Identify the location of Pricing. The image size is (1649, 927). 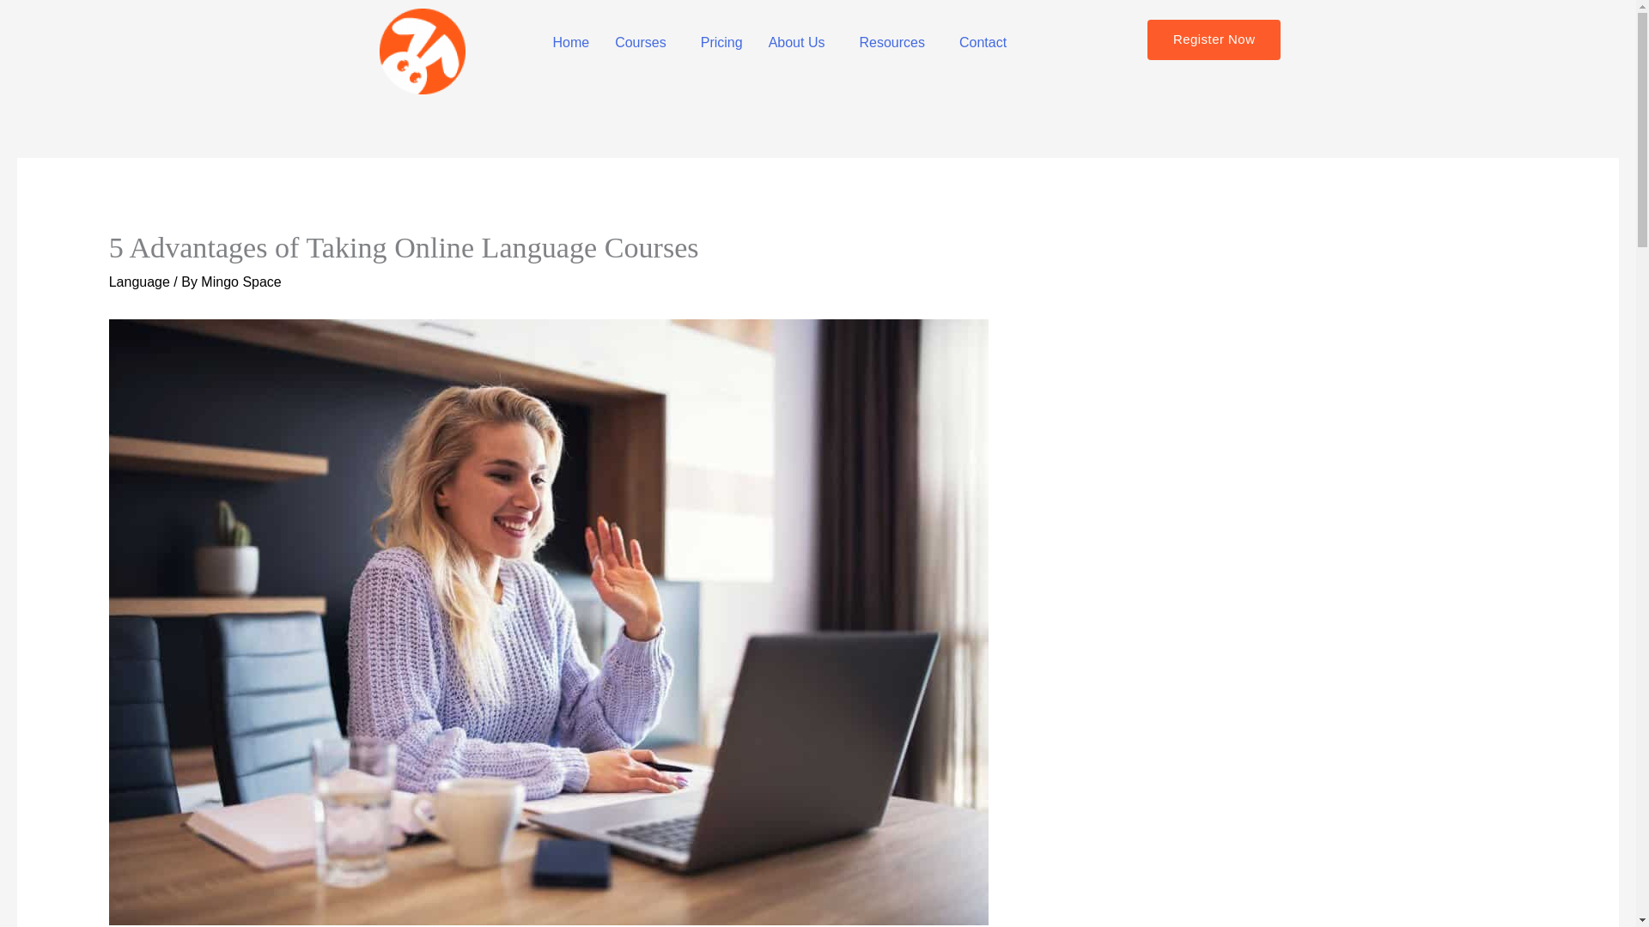
(721, 43).